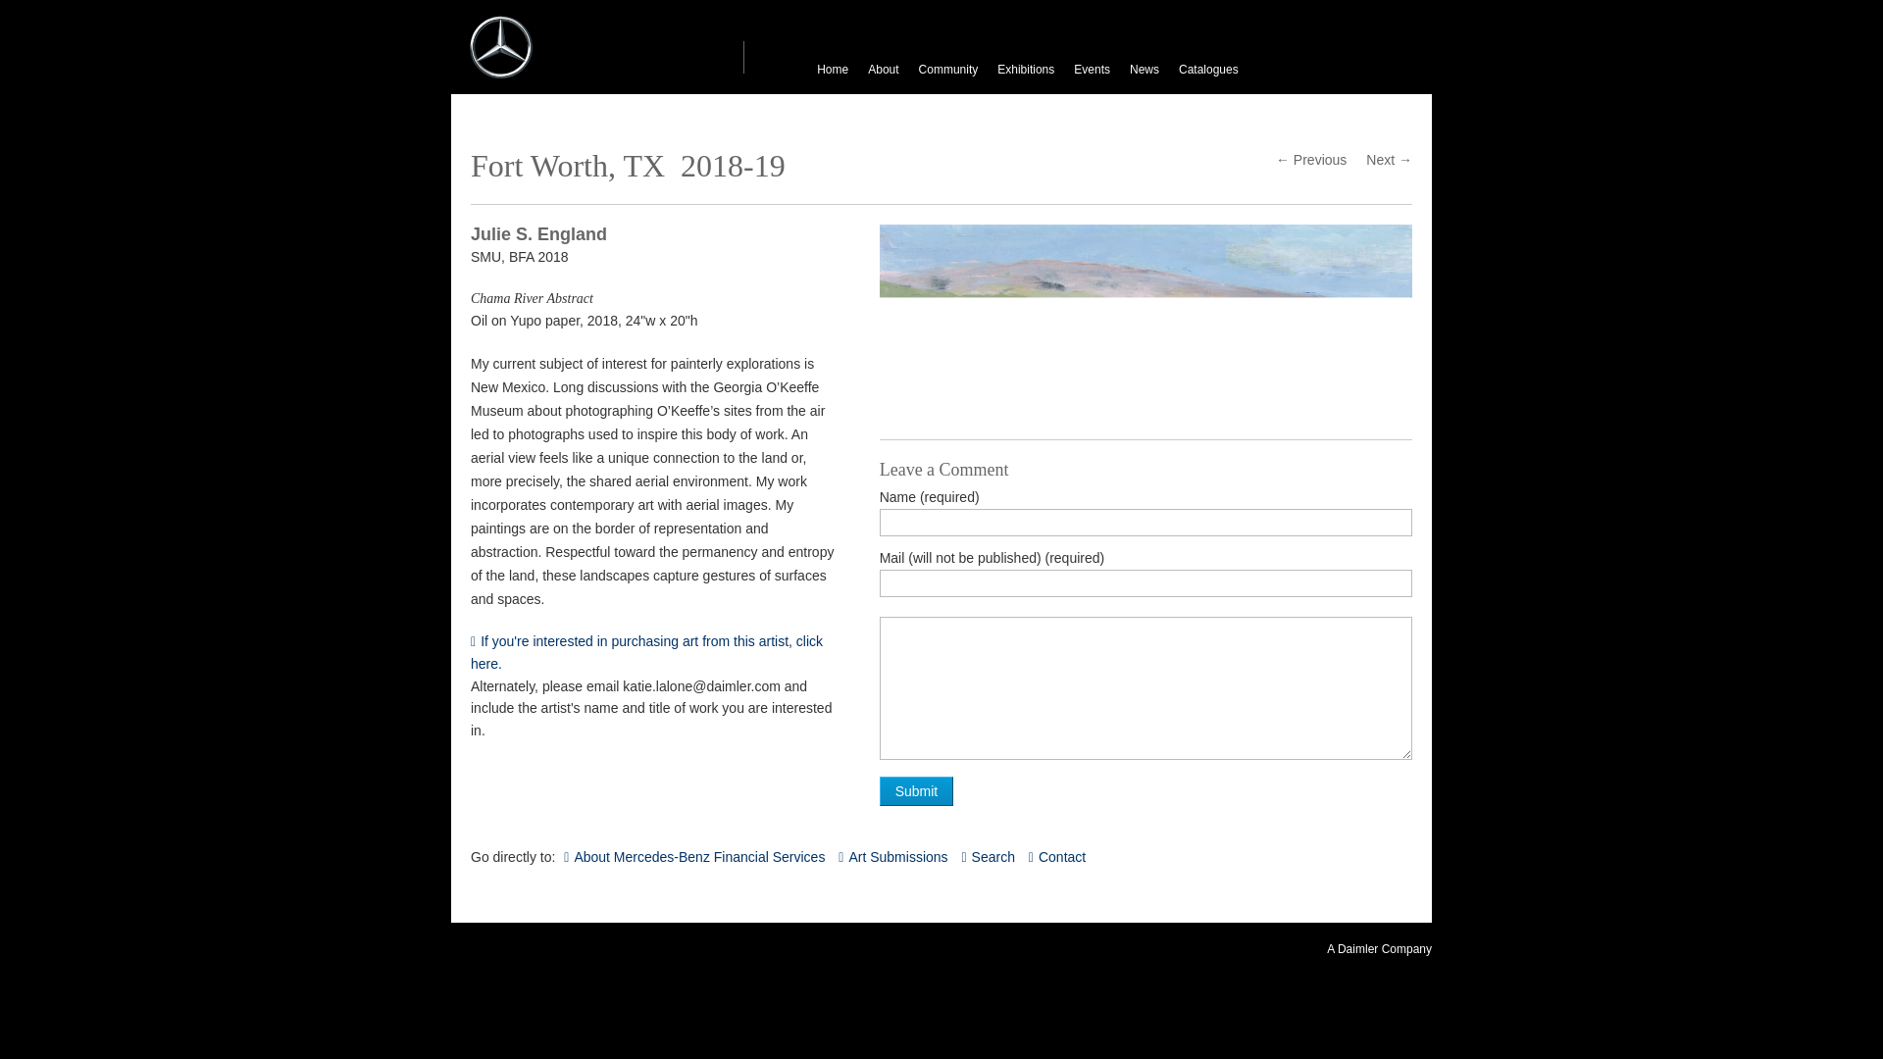  I want to click on Permanent Link to England Julie S., so click(1208, 70).